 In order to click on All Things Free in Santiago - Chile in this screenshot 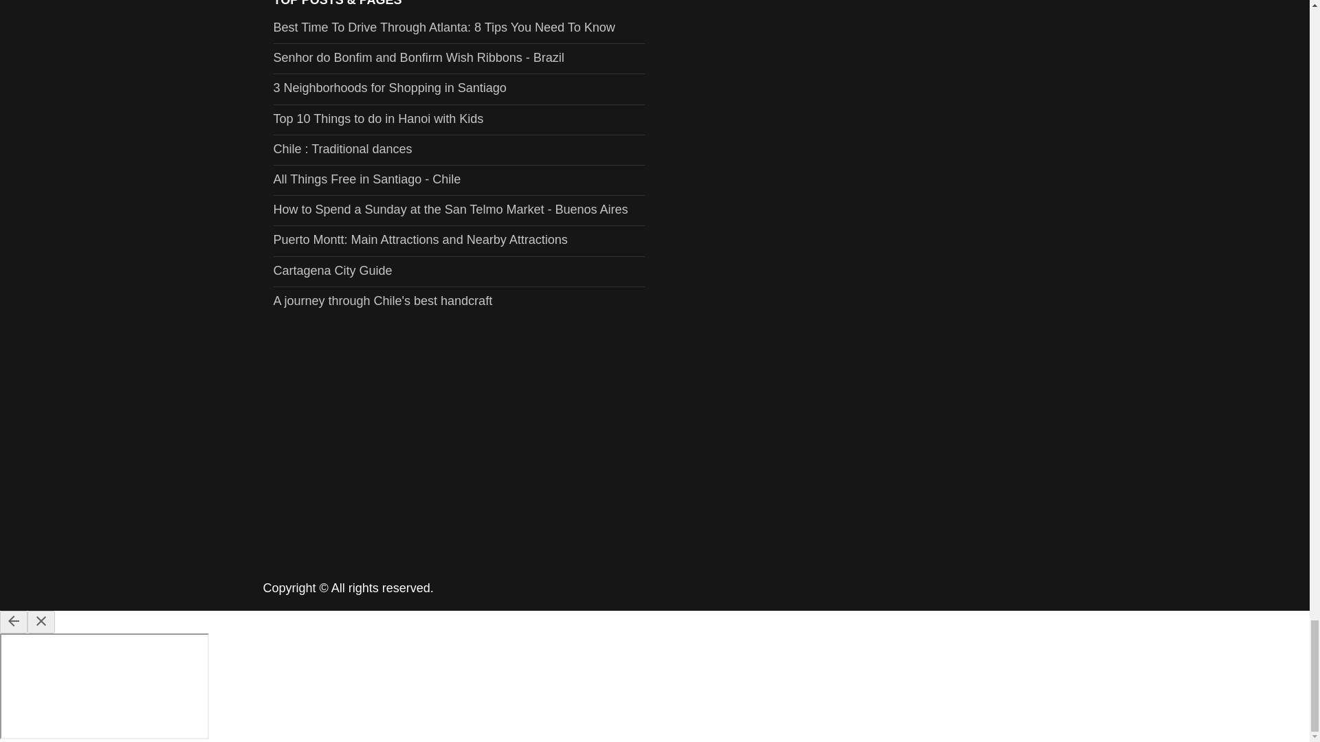, I will do `click(367, 179)`.